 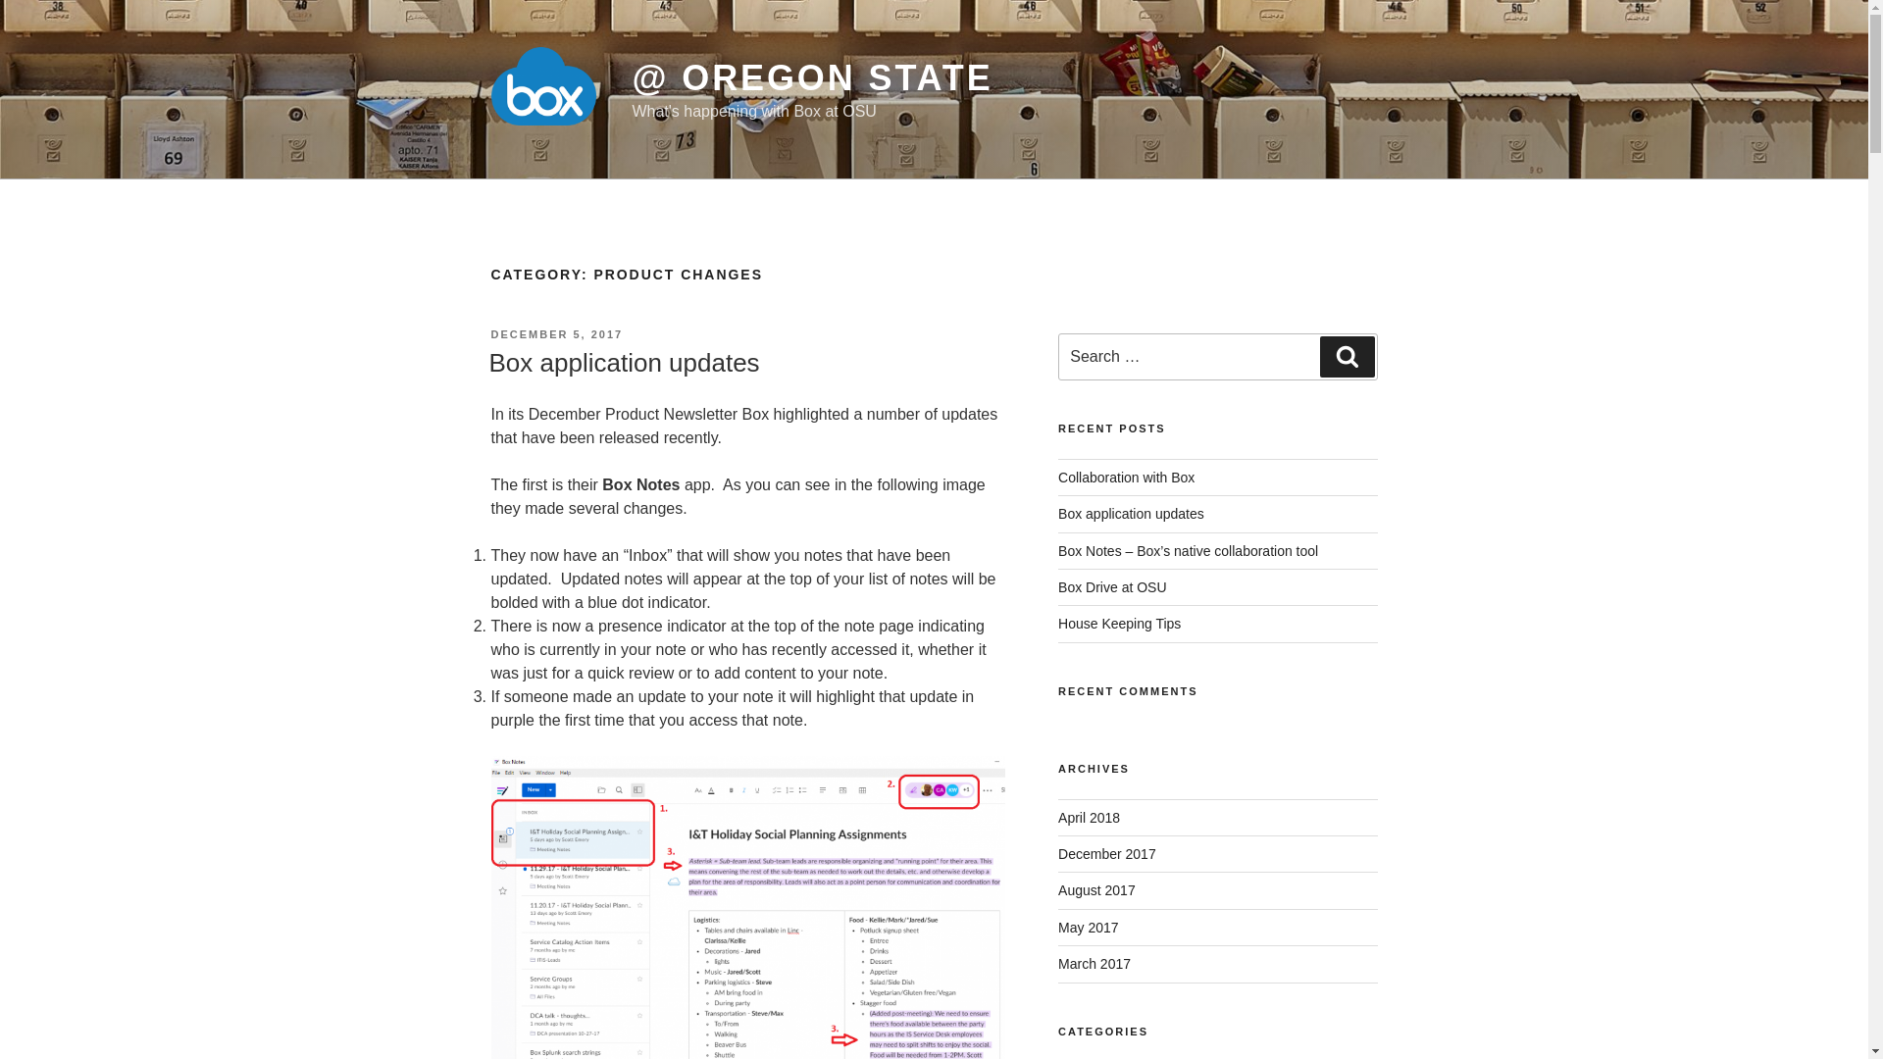 I want to click on Collaboration with Box, so click(x=1126, y=477).